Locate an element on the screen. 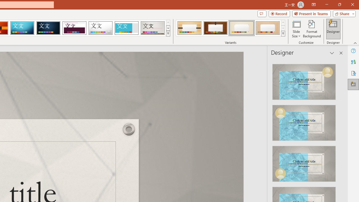 The height and width of the screenshot is (202, 359). Organic Variant 2 is located at coordinates (215, 28).